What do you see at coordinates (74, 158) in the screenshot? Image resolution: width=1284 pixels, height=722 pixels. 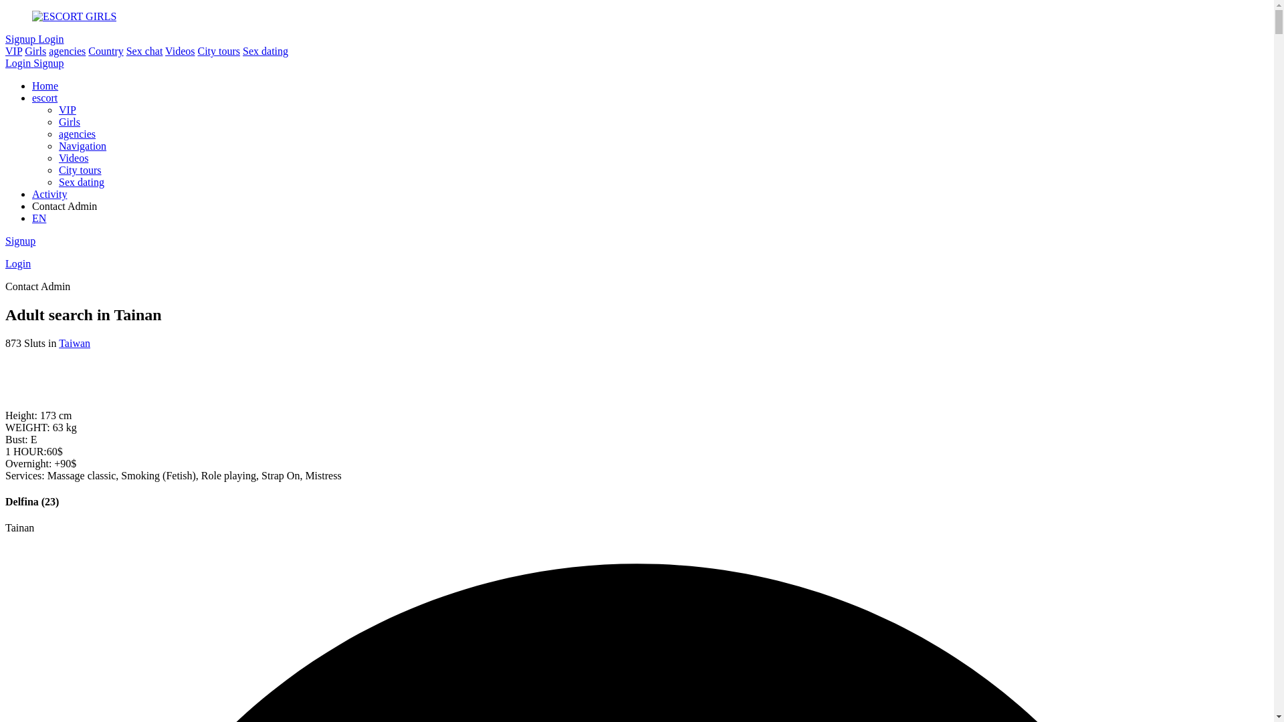 I see `Videos` at bounding box center [74, 158].